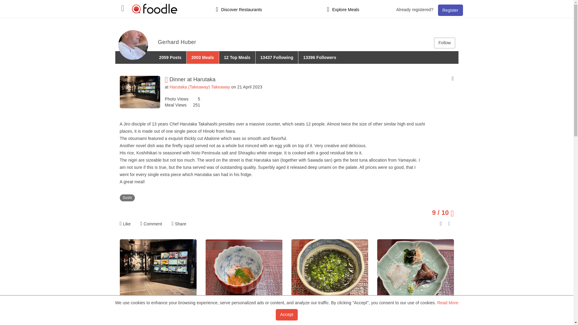  Describe the element at coordinates (155, 8) in the screenshot. I see `Foodle - find the best place to eat` at that location.